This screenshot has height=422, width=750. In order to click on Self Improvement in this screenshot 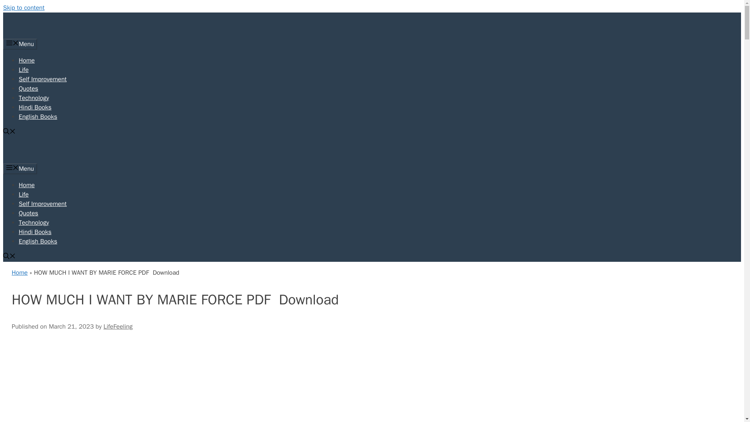, I will do `click(43, 204)`.